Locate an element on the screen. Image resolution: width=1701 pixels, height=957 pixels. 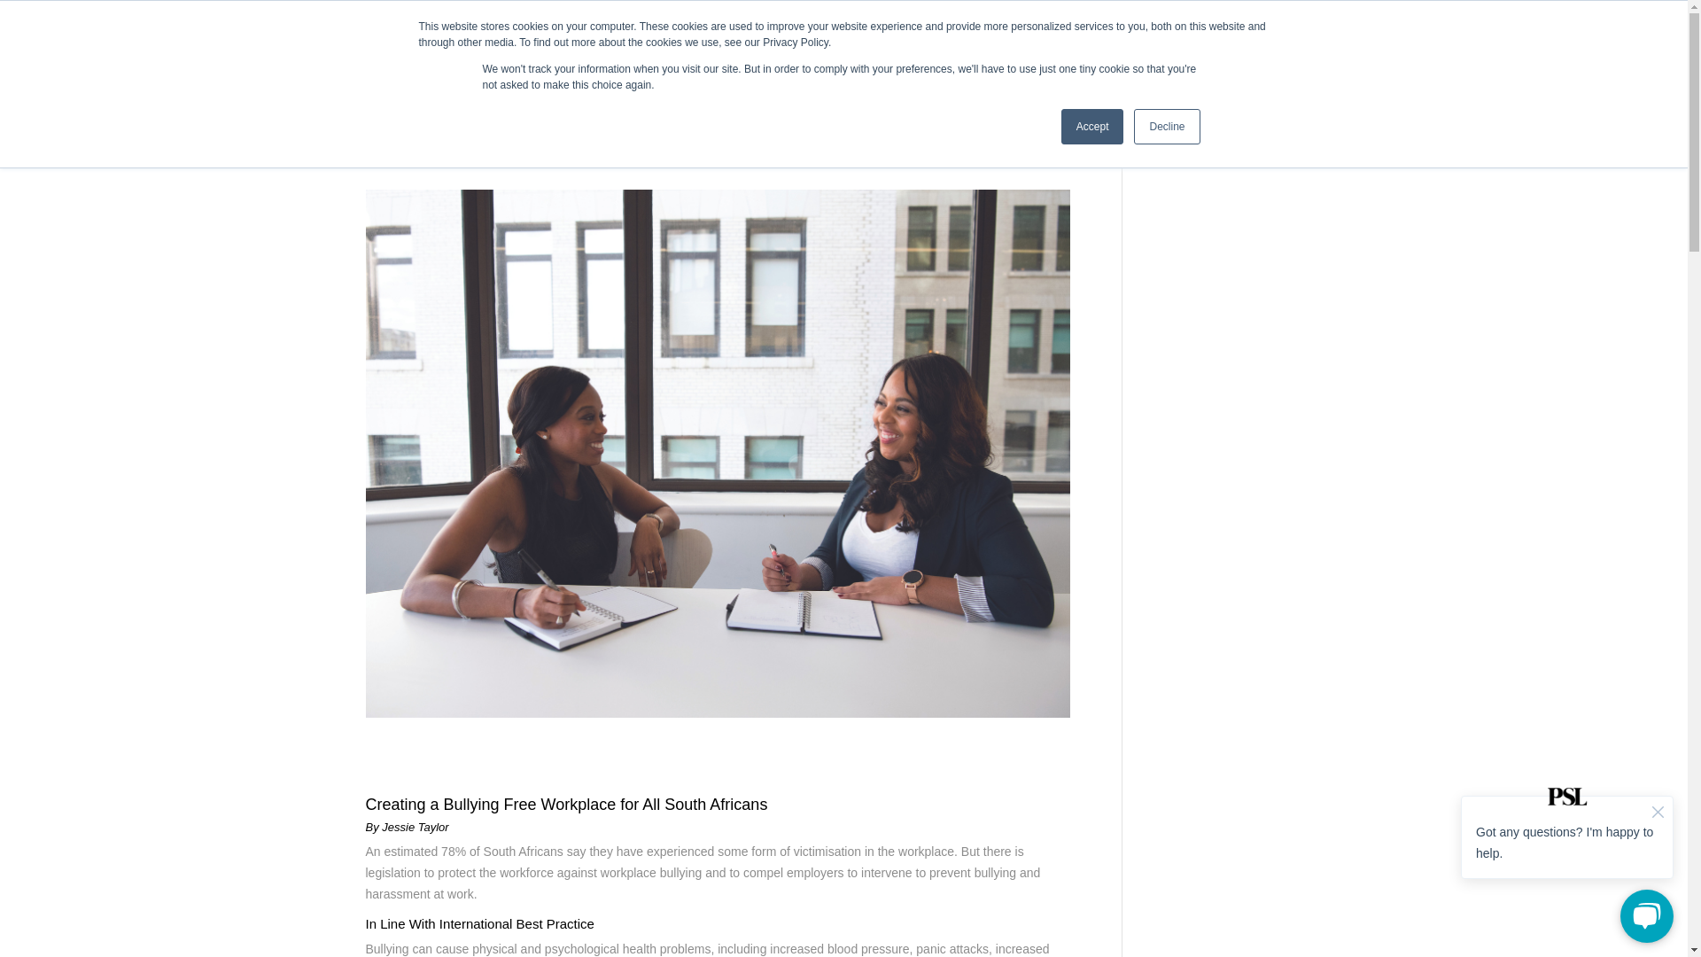
Feature in Public Sector Leaders is located at coordinates (1214, 47).